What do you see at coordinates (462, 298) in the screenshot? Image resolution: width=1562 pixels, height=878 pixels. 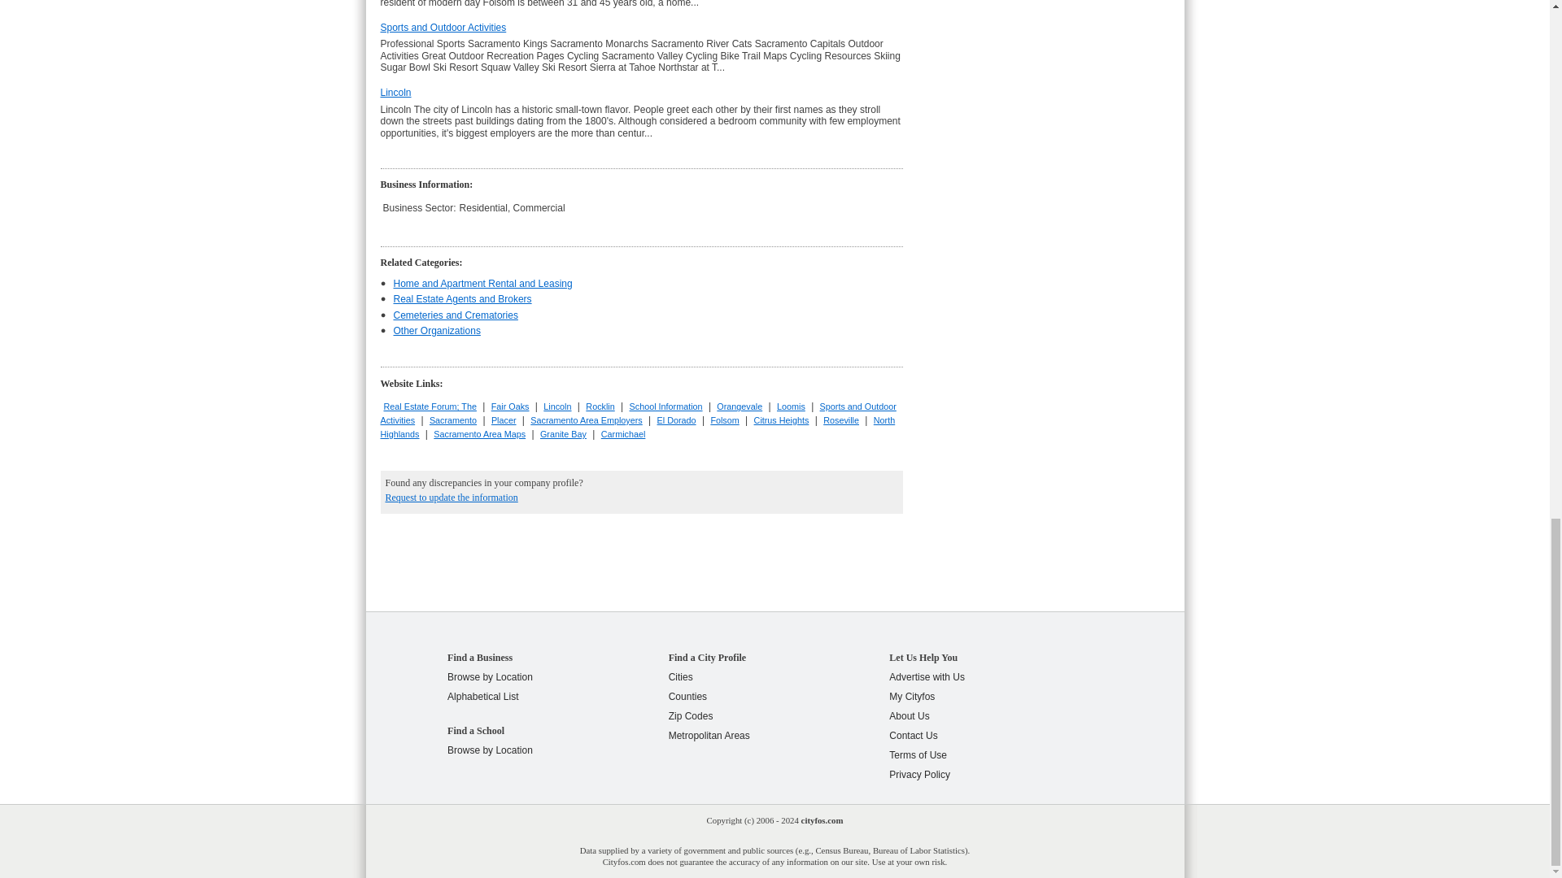 I see `Real Estate Agents and Brokers` at bounding box center [462, 298].